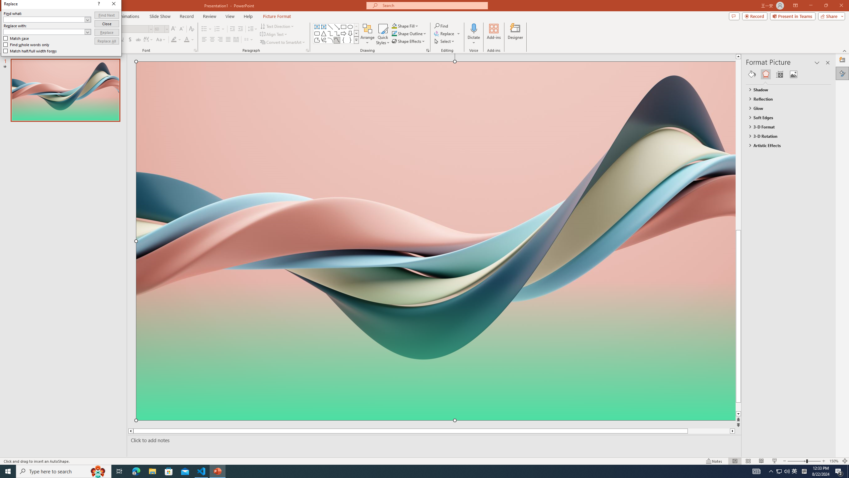 Image resolution: width=849 pixels, height=478 pixels. Describe the element at coordinates (828, 269) in the screenshot. I see `Class: NetUIScrollBar` at that location.